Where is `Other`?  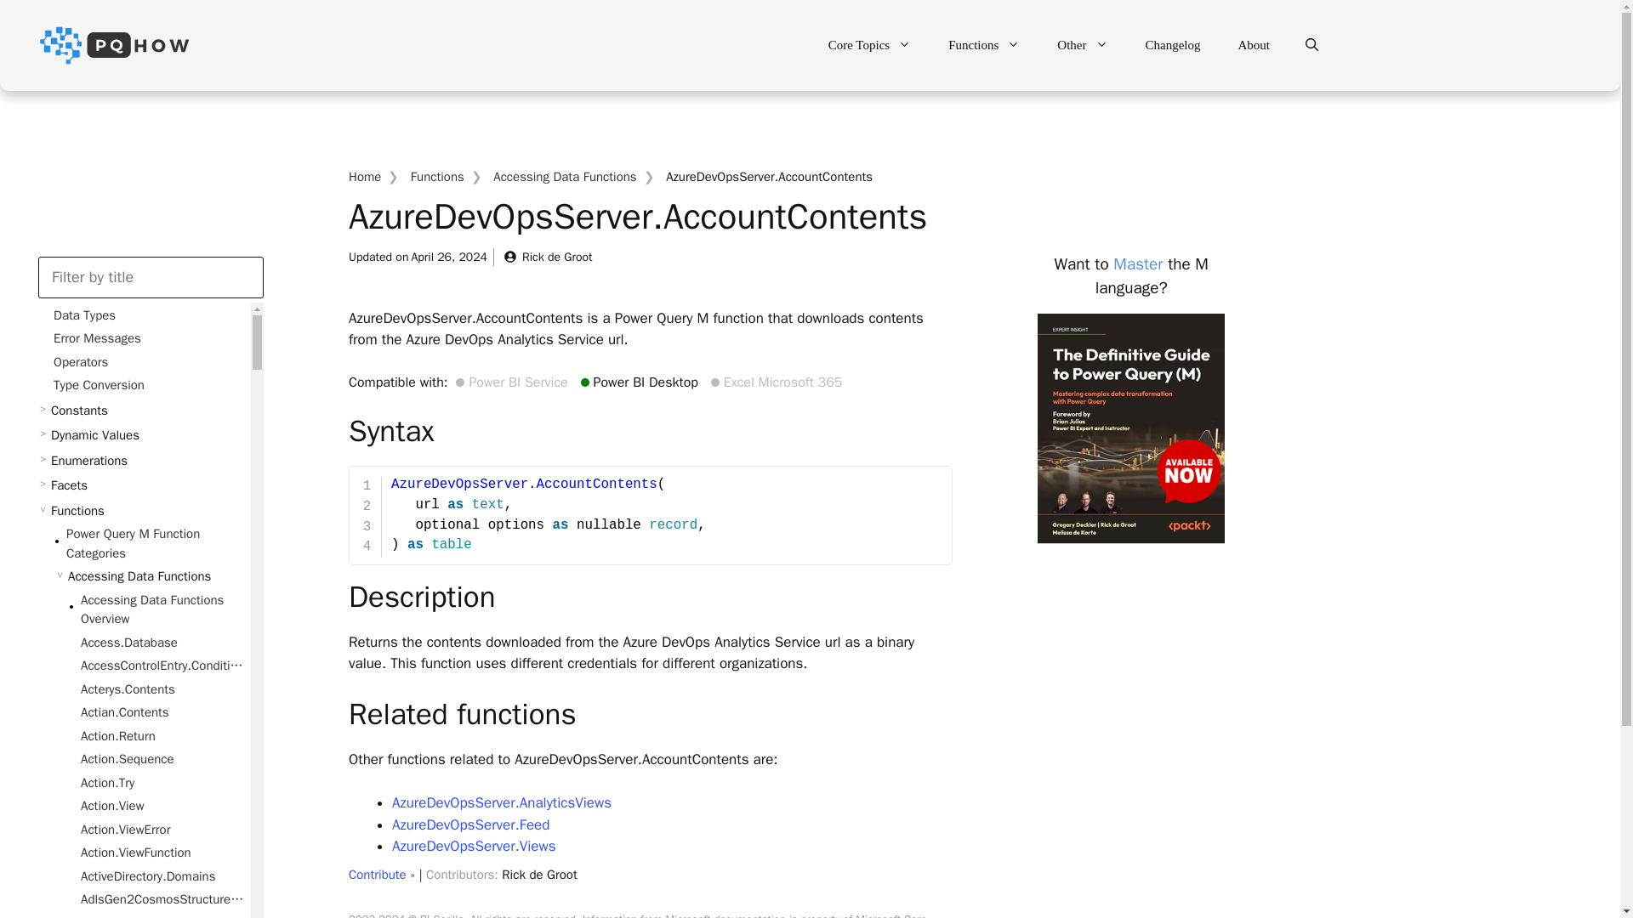 Other is located at coordinates (1082, 44).